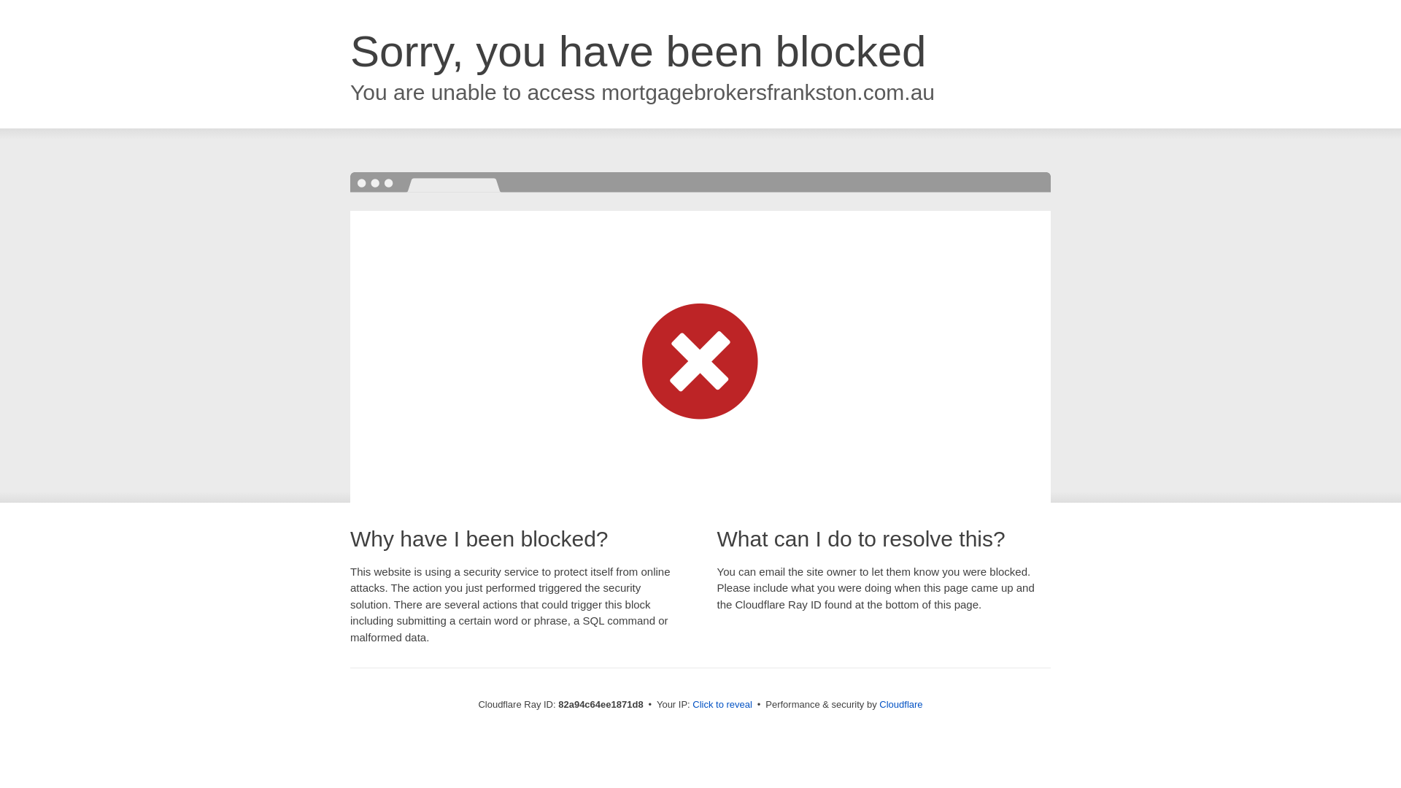 This screenshot has width=1401, height=788. What do you see at coordinates (722, 705) in the screenshot?
I see `Click to reveal` at bounding box center [722, 705].